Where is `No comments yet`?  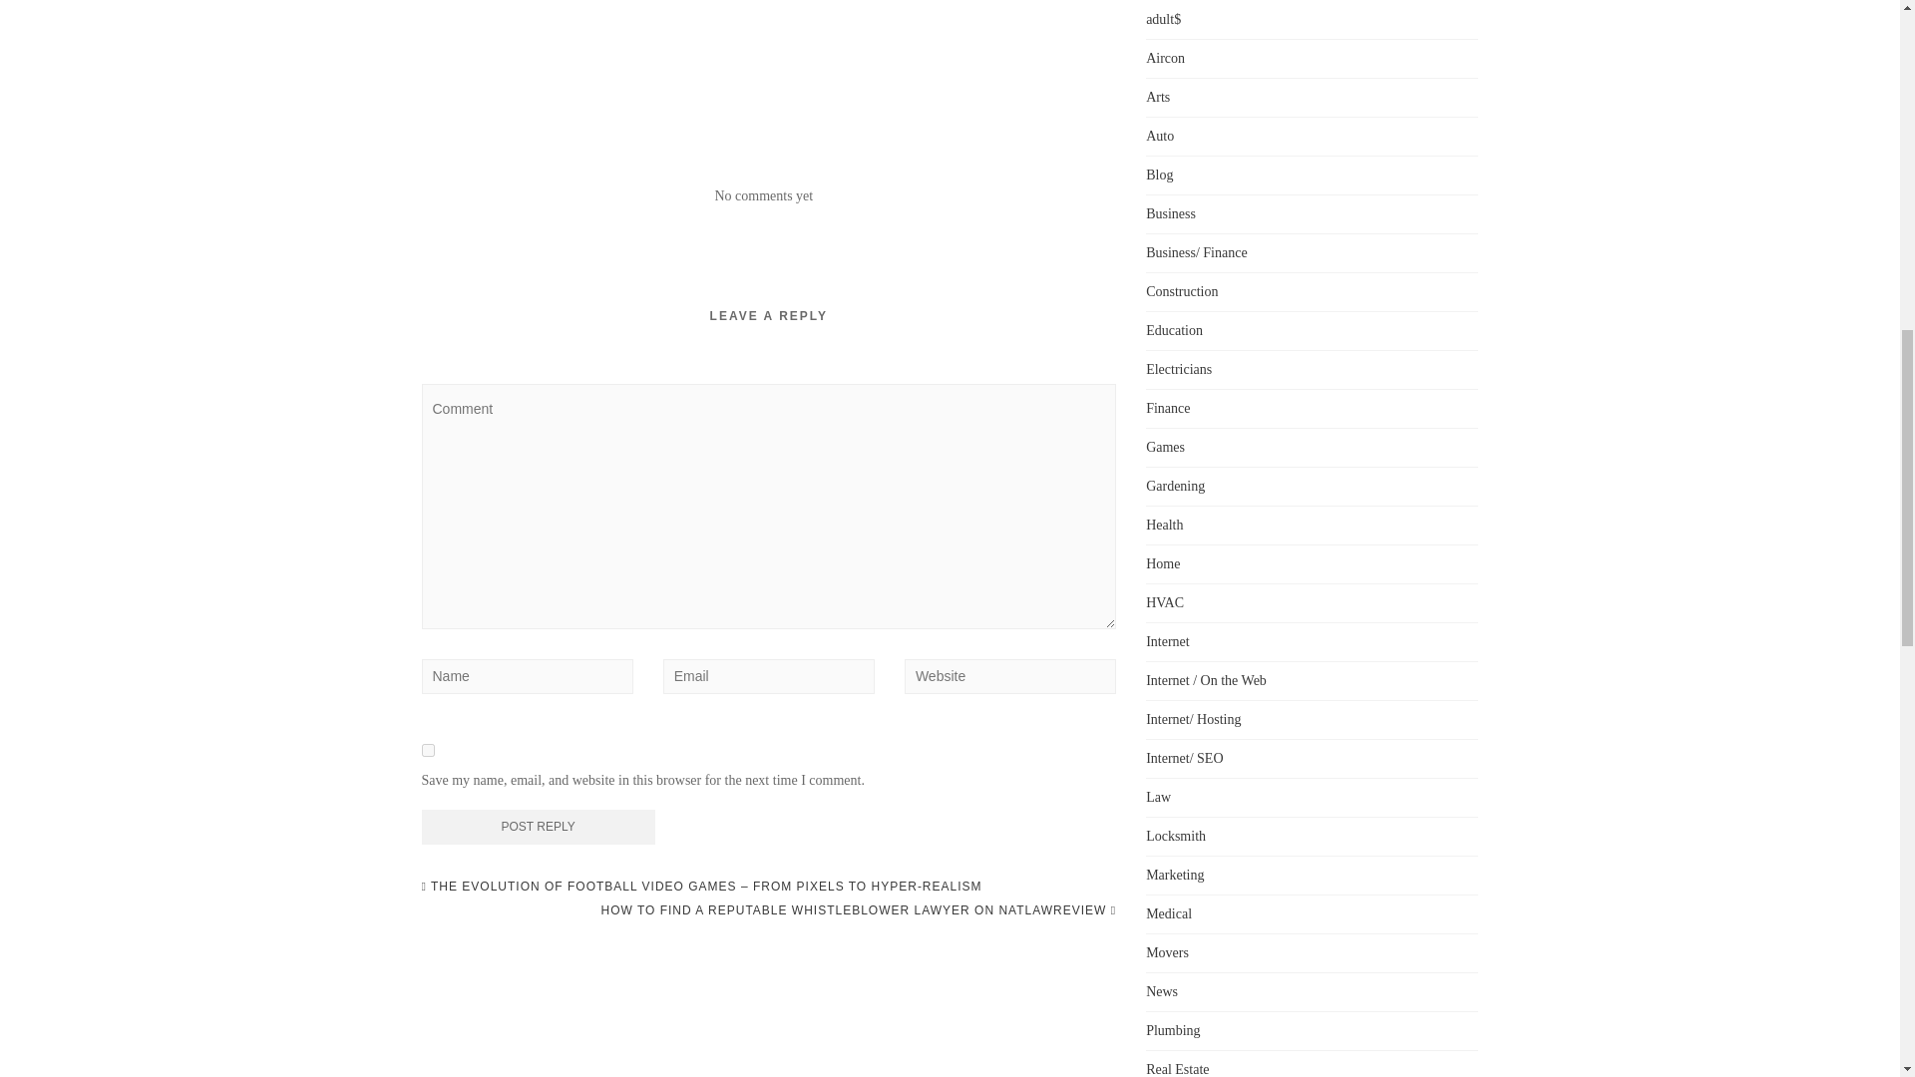
No comments yet is located at coordinates (763, 195).